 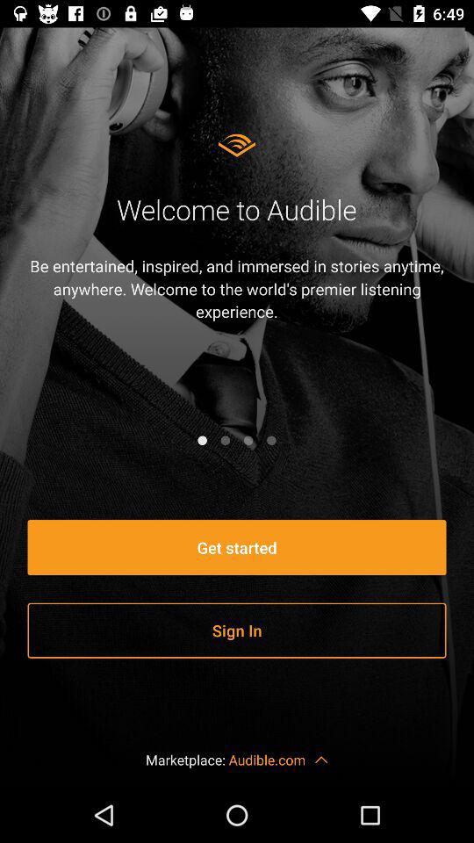 I want to click on next, so click(x=271, y=440).